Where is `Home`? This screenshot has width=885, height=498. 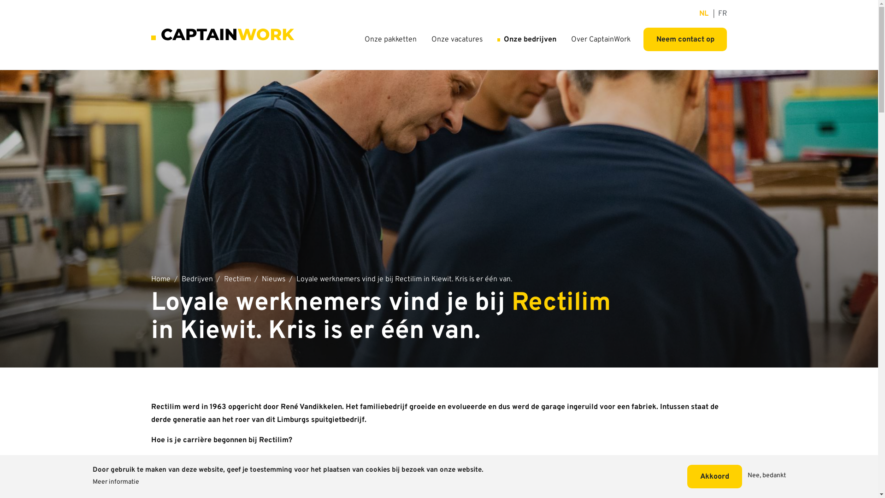
Home is located at coordinates (161, 279).